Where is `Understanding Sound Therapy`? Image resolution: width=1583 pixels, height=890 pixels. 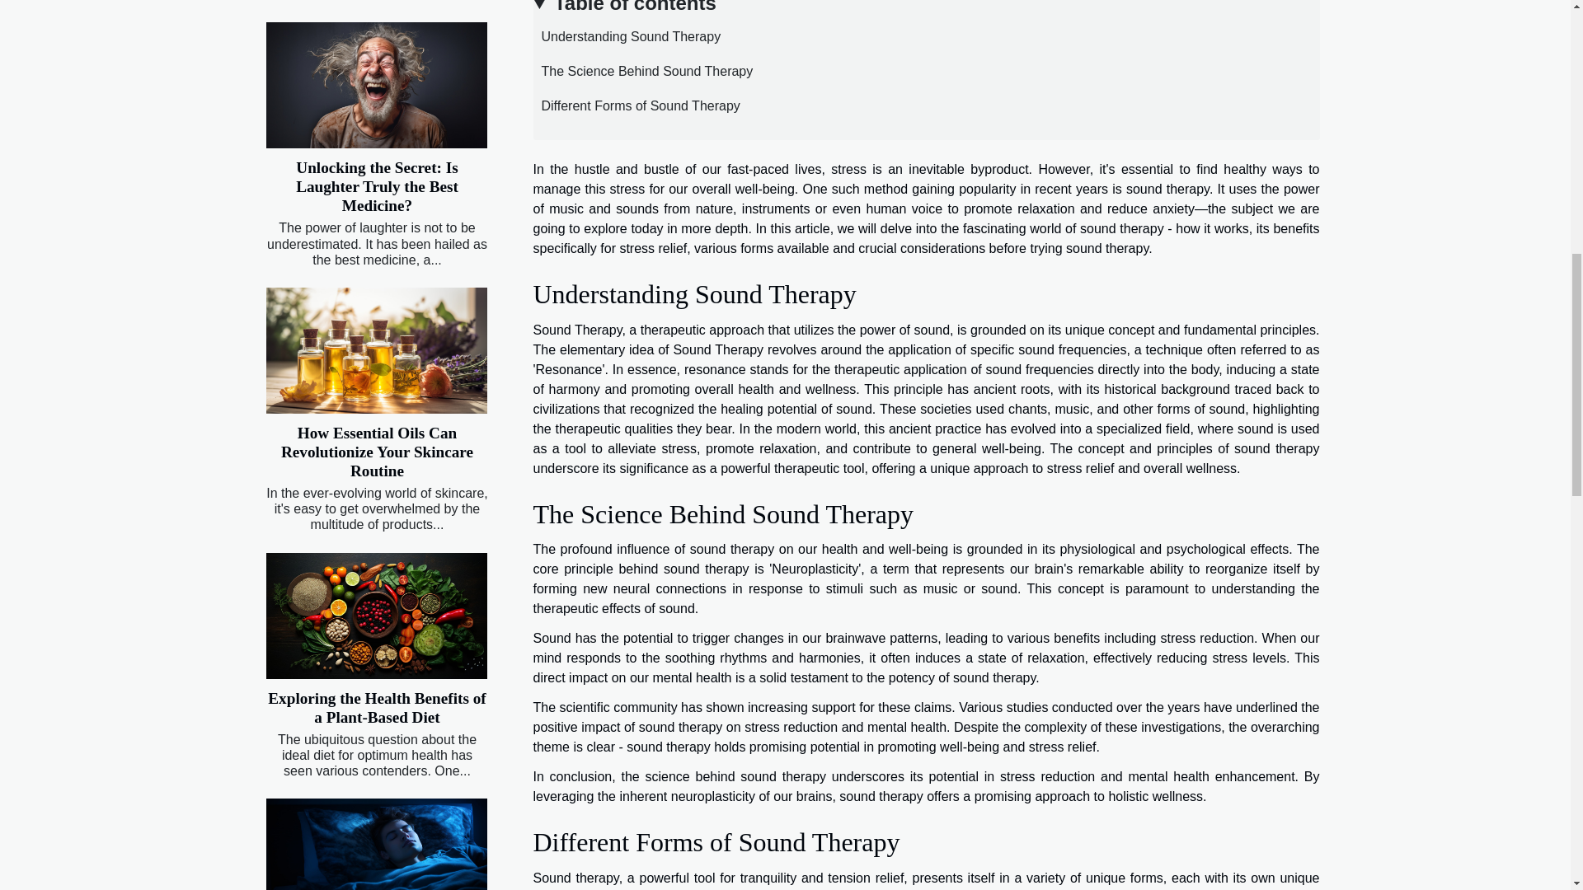
Understanding Sound Therapy is located at coordinates (626, 36).